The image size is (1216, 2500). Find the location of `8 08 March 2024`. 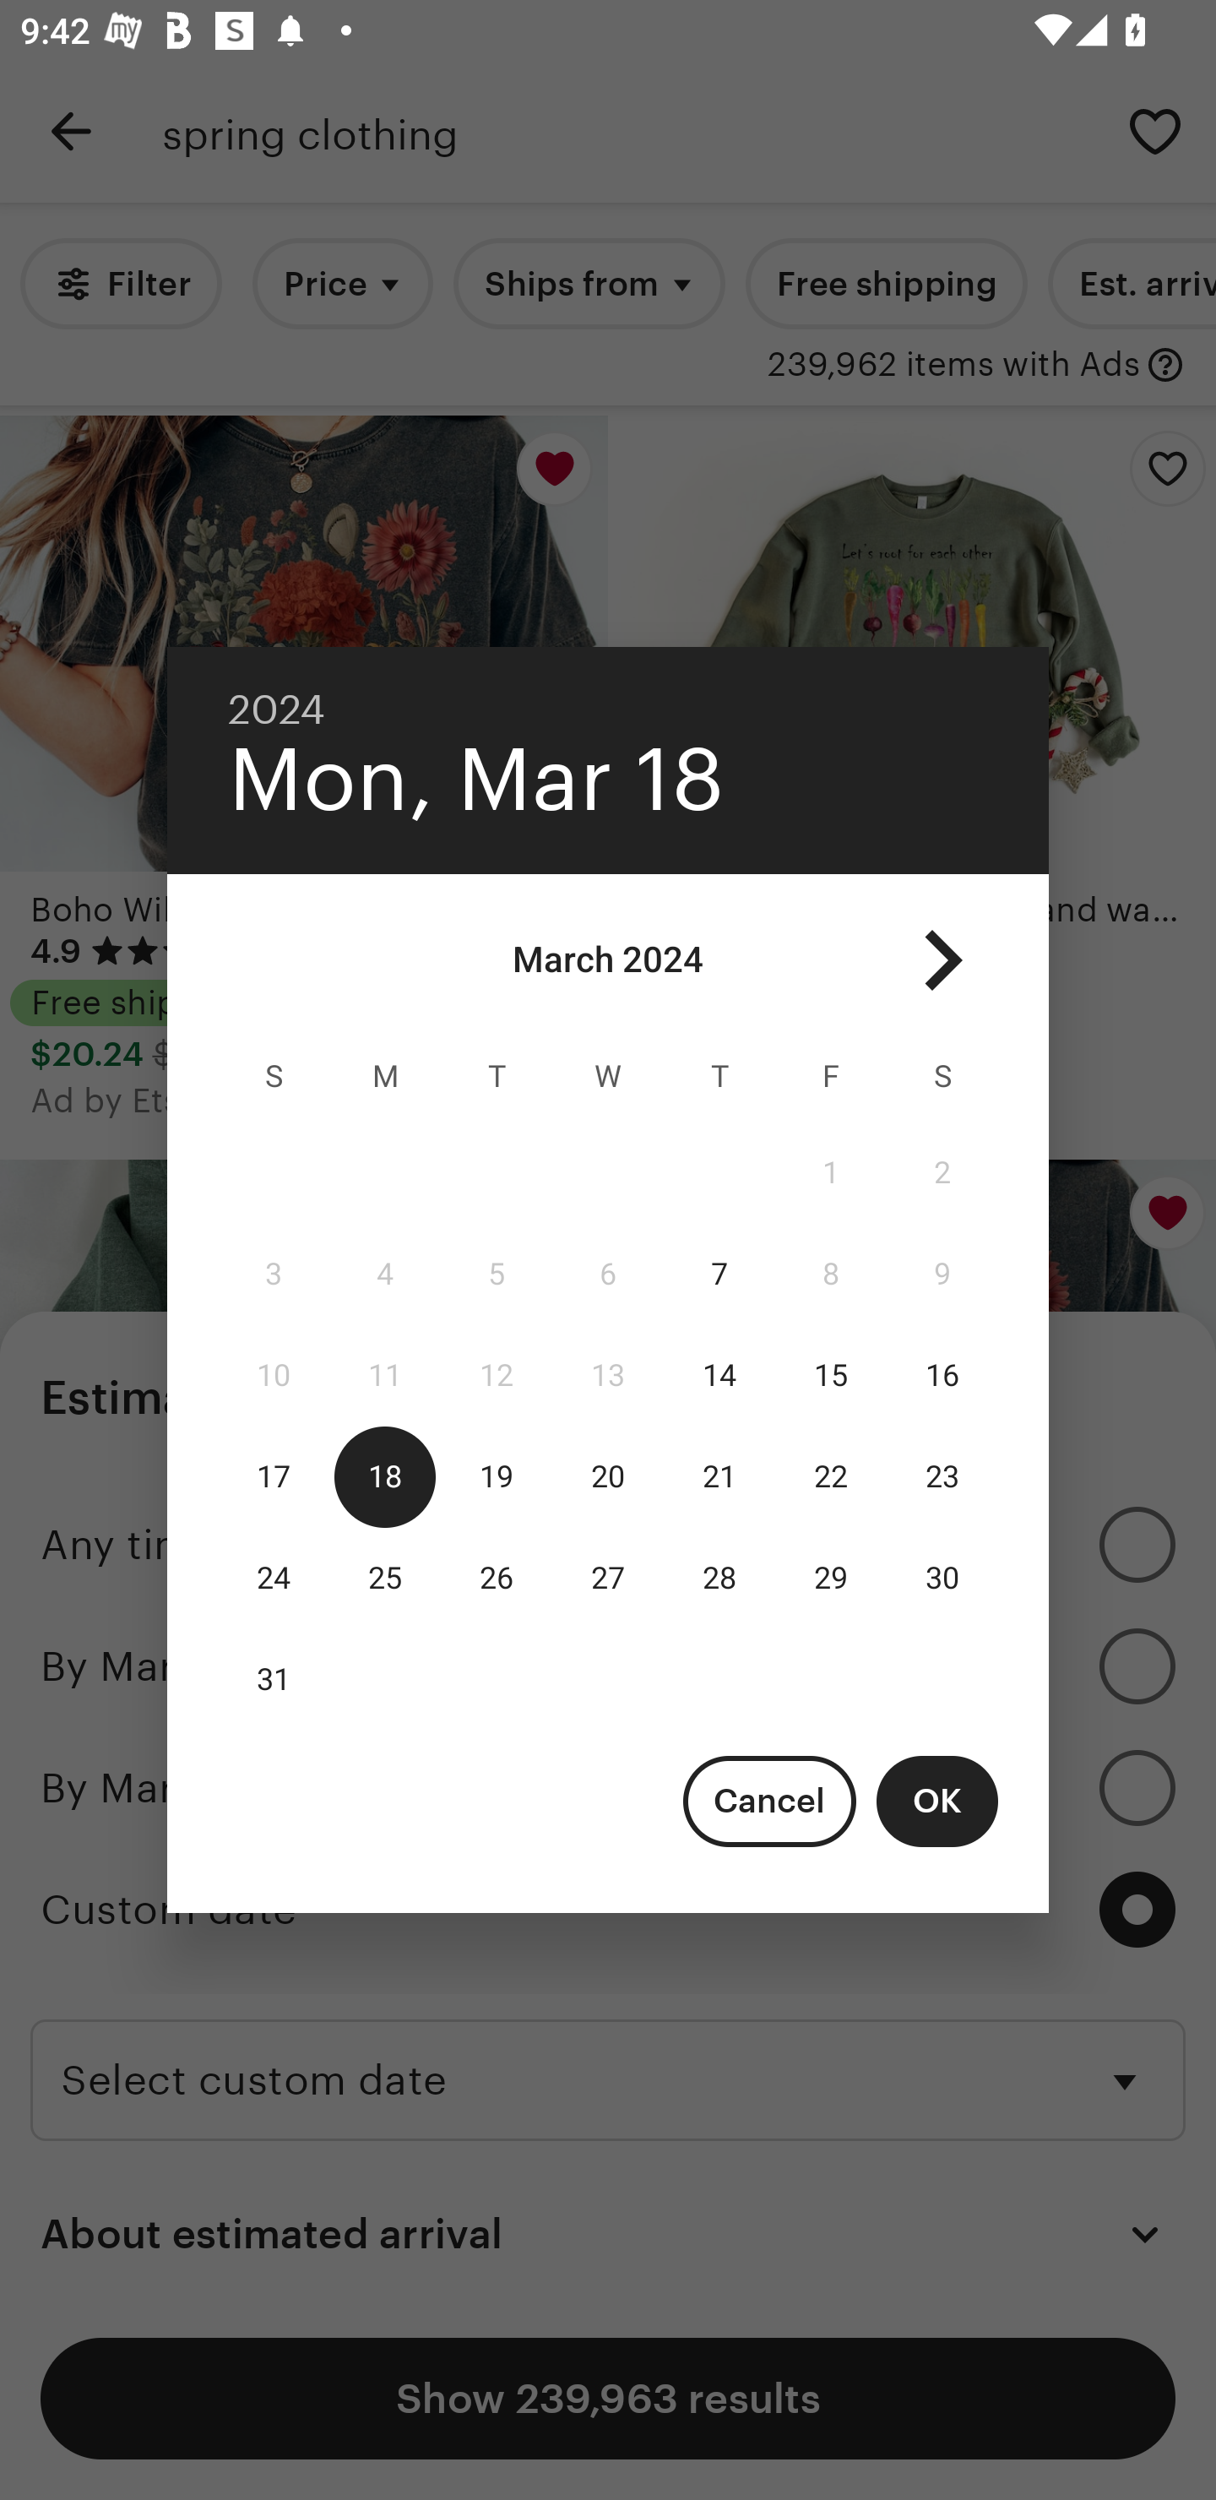

8 08 March 2024 is located at coordinates (831, 1274).